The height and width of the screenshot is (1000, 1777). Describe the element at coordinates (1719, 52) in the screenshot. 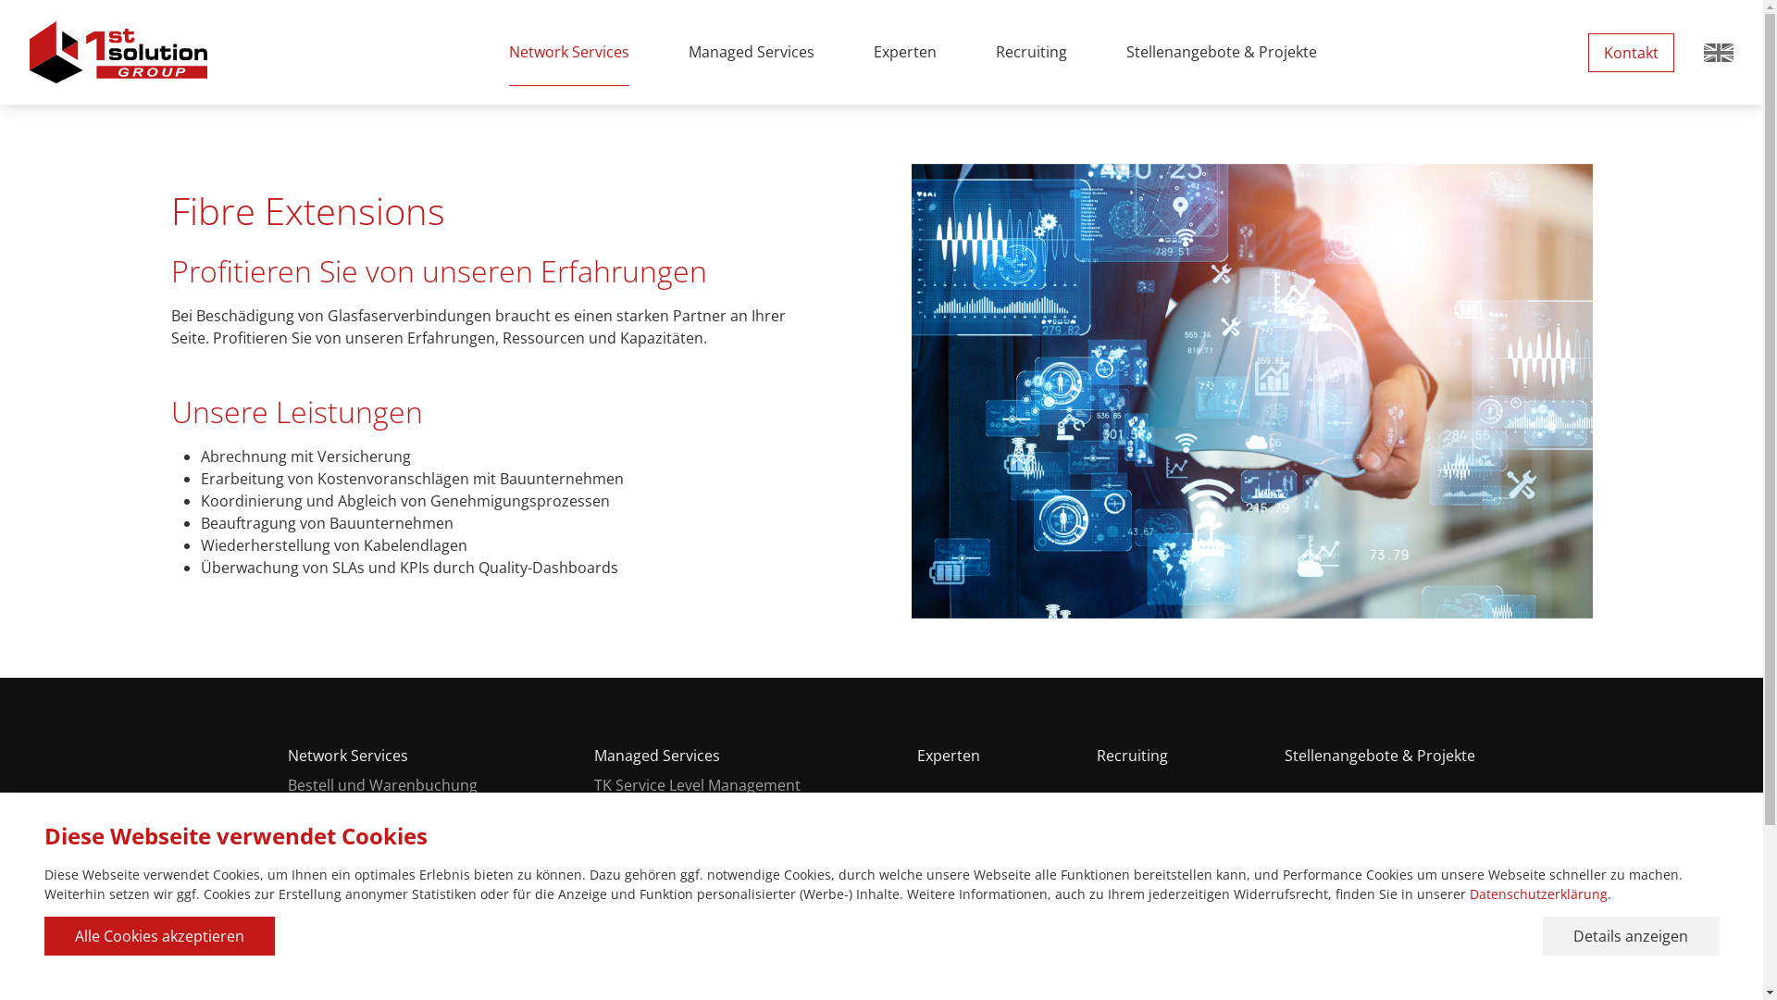

I see `English` at that location.